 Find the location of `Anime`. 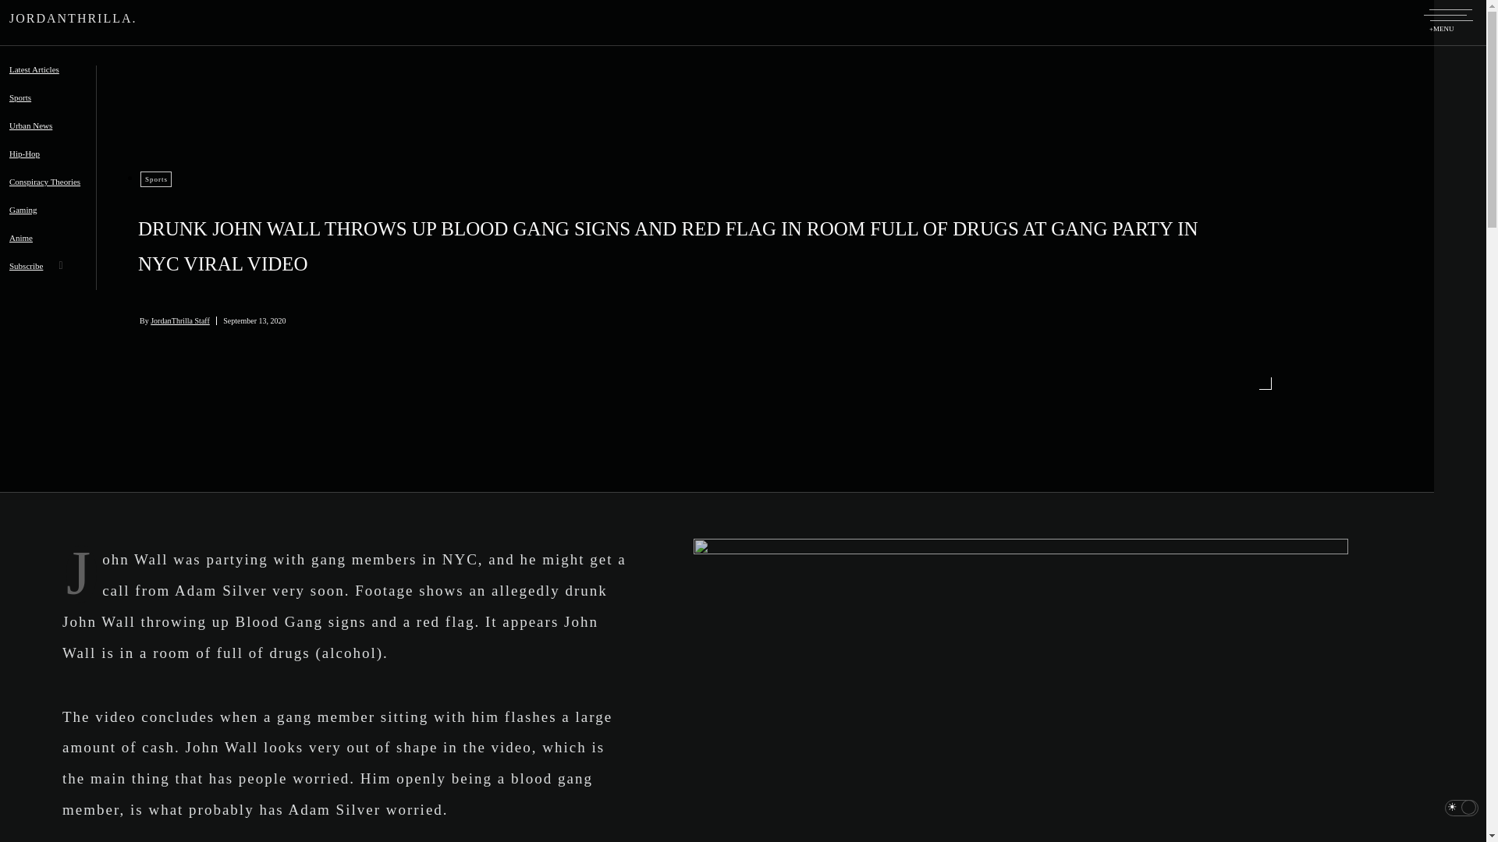

Anime is located at coordinates (27, 248).